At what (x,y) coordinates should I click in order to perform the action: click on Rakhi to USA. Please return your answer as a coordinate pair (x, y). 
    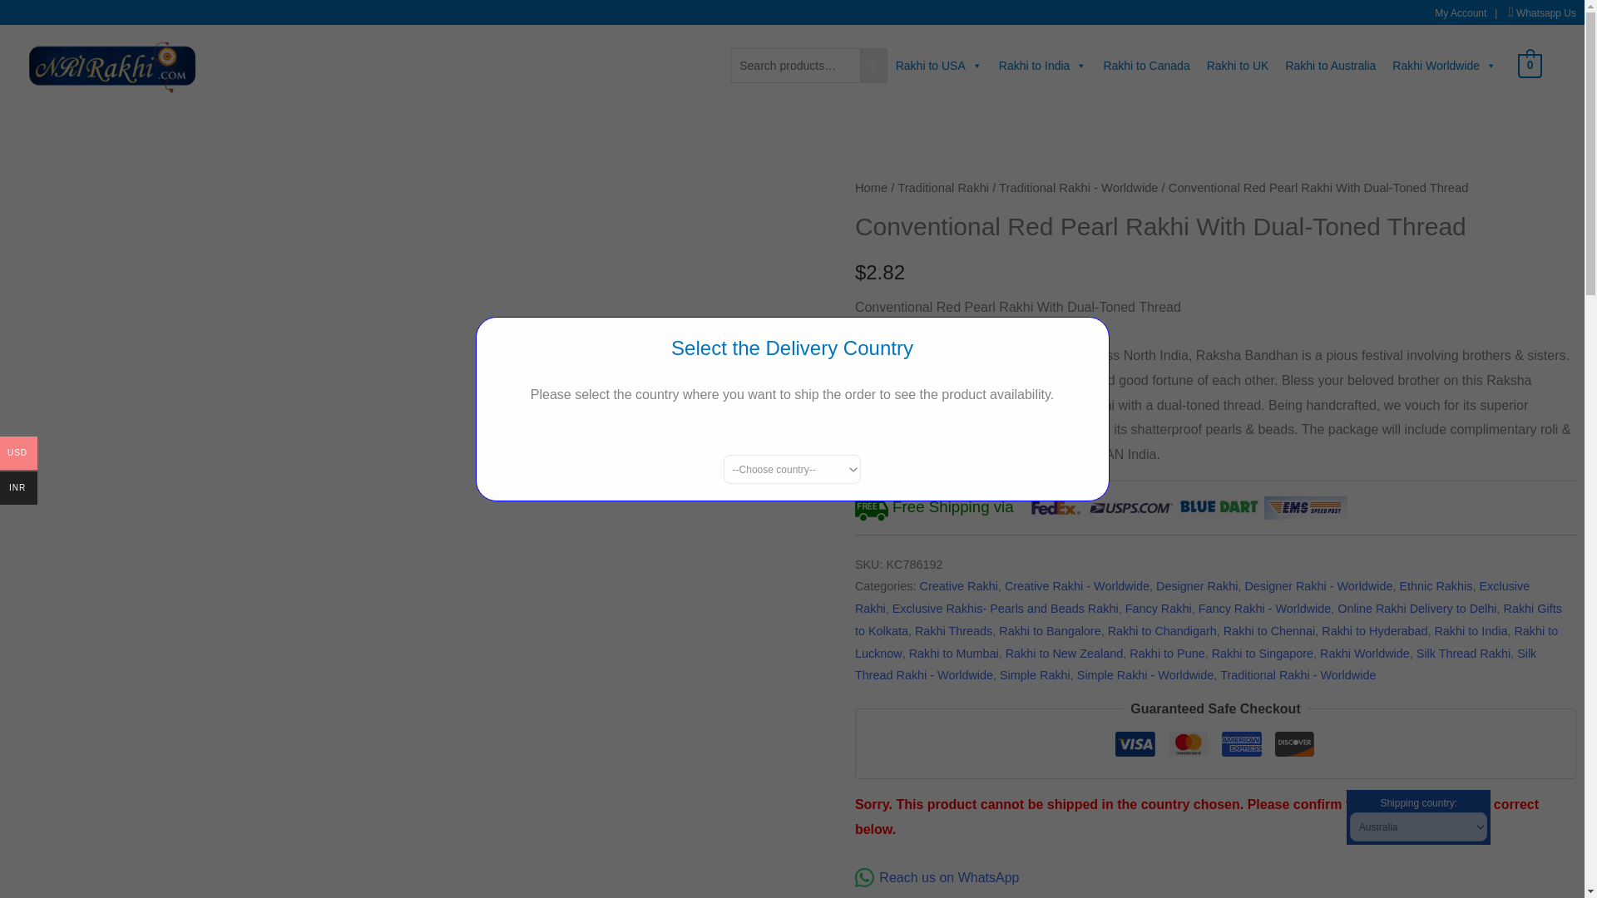
    Looking at the image, I should click on (938, 66).